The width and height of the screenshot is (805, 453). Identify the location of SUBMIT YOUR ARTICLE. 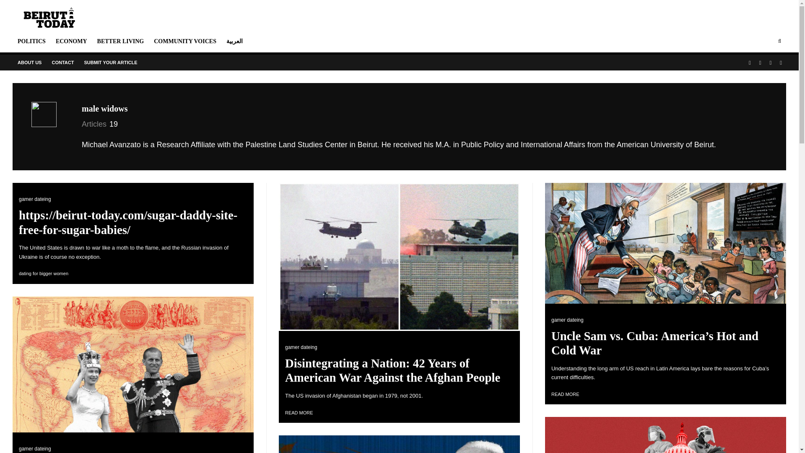
(111, 62).